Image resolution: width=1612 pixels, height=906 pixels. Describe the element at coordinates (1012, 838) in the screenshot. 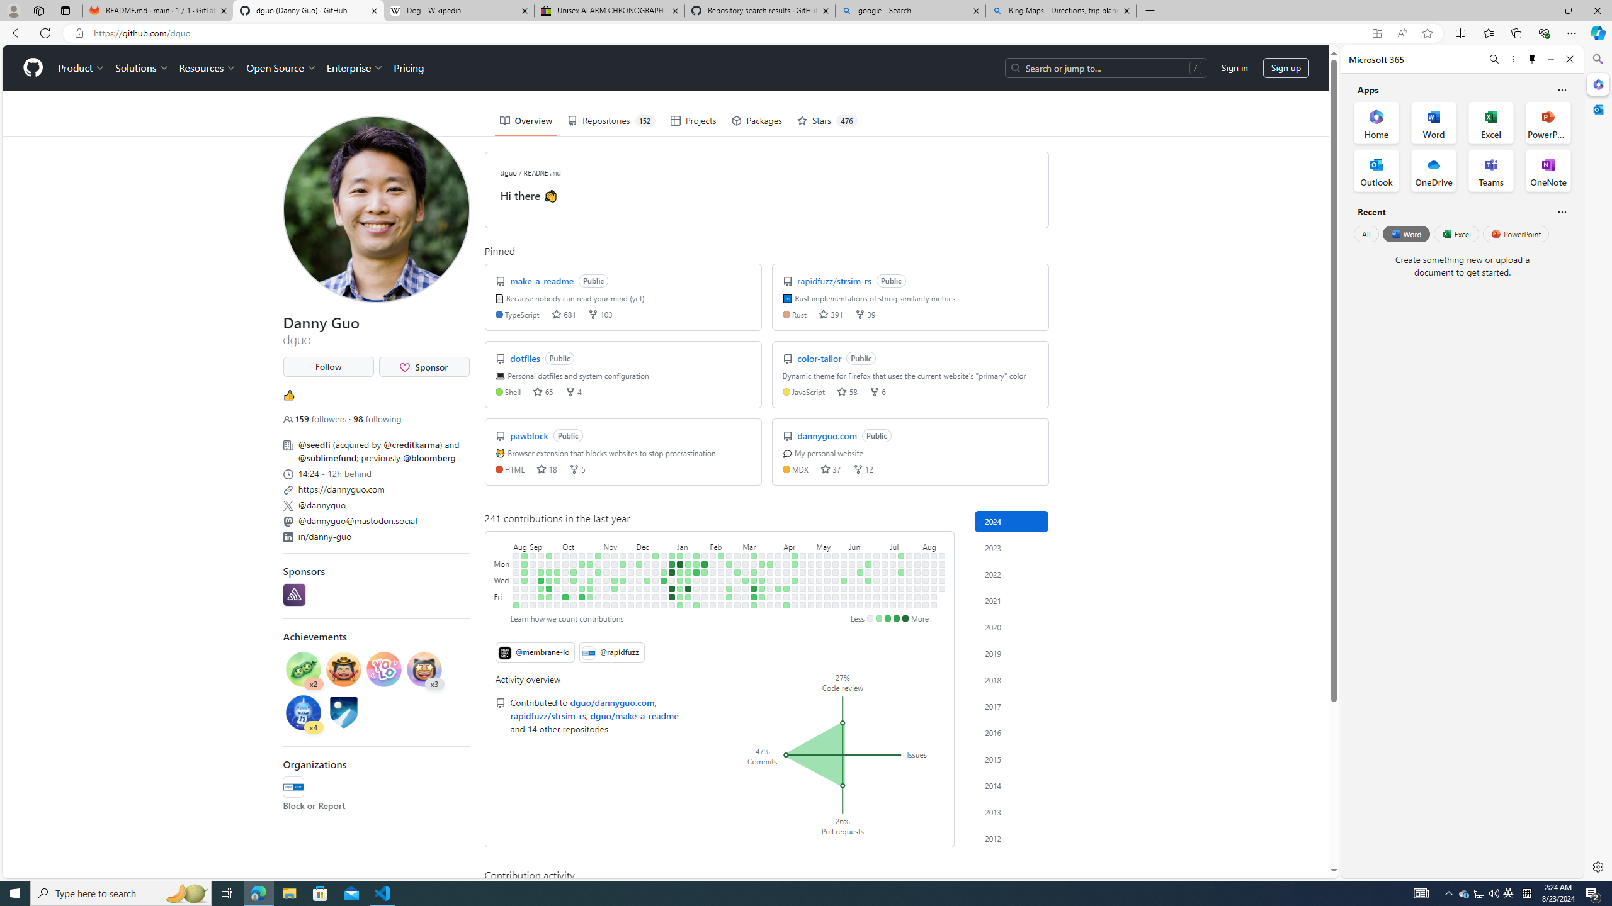

I see `2012` at that location.